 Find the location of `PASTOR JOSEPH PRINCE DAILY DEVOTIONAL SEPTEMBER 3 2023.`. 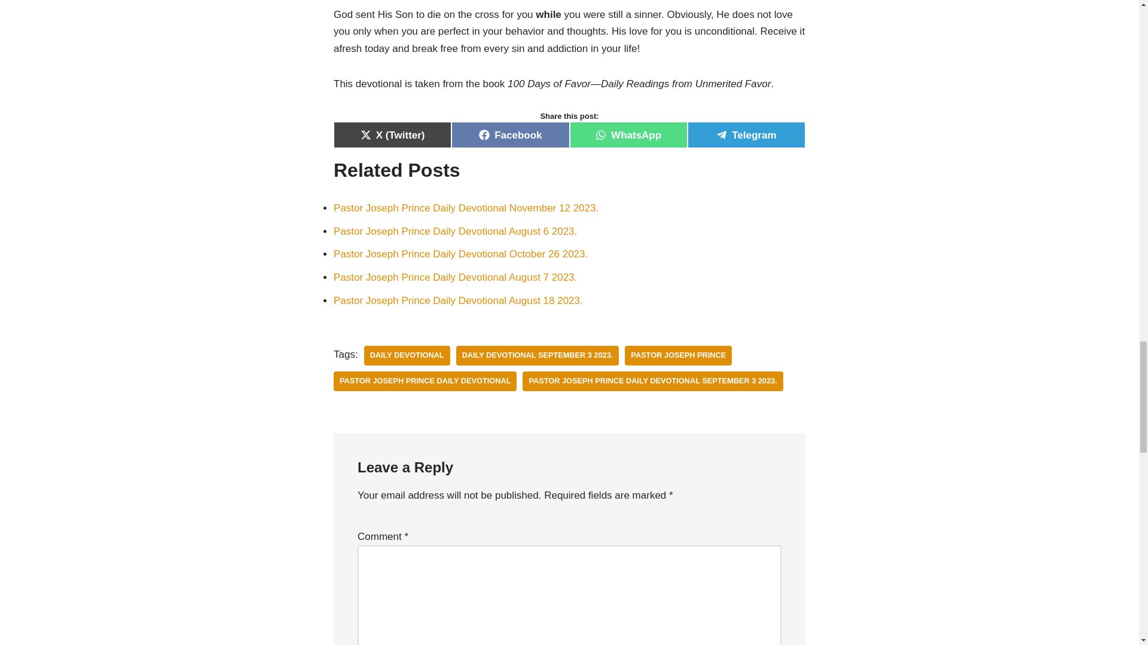

PASTOR JOSEPH PRINCE DAILY DEVOTIONAL SEPTEMBER 3 2023. is located at coordinates (652, 381).